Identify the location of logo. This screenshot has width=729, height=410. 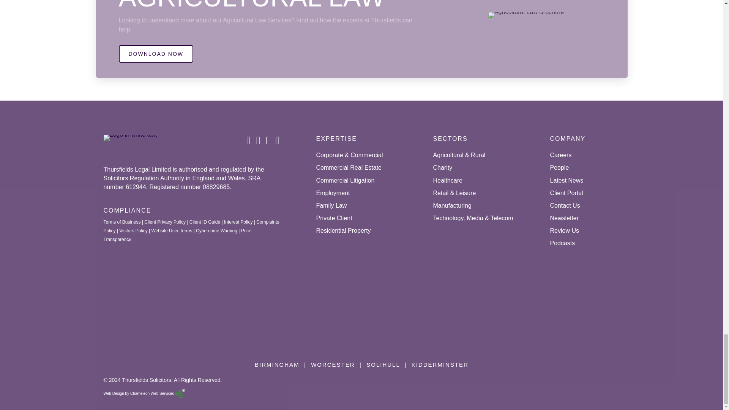
(130, 138).